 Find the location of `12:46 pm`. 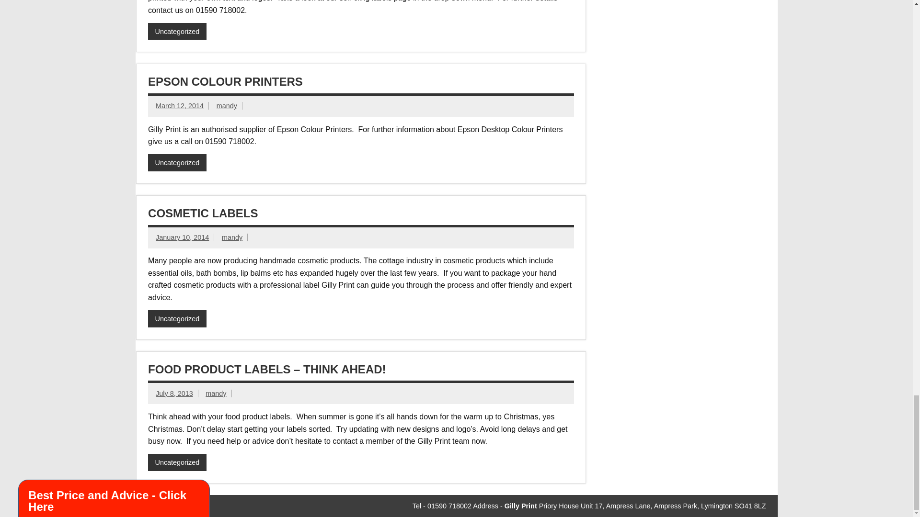

12:46 pm is located at coordinates (179, 105).